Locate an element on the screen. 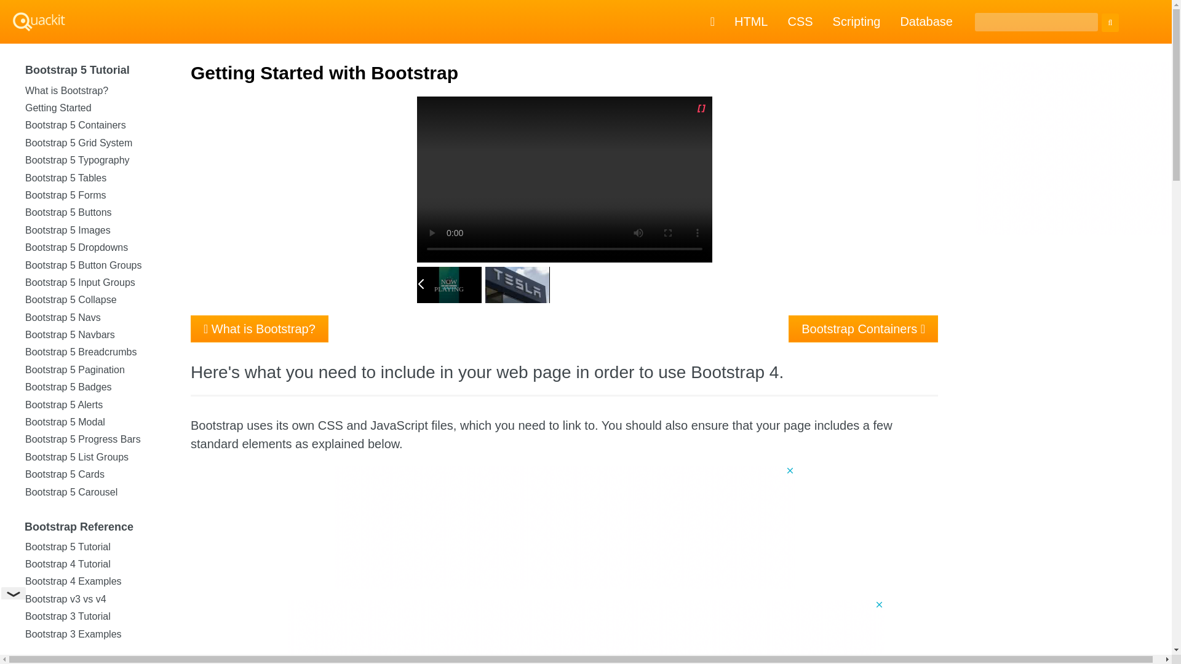 This screenshot has width=1181, height=664. Bootstrap 5 Buttons is located at coordinates (92, 212).